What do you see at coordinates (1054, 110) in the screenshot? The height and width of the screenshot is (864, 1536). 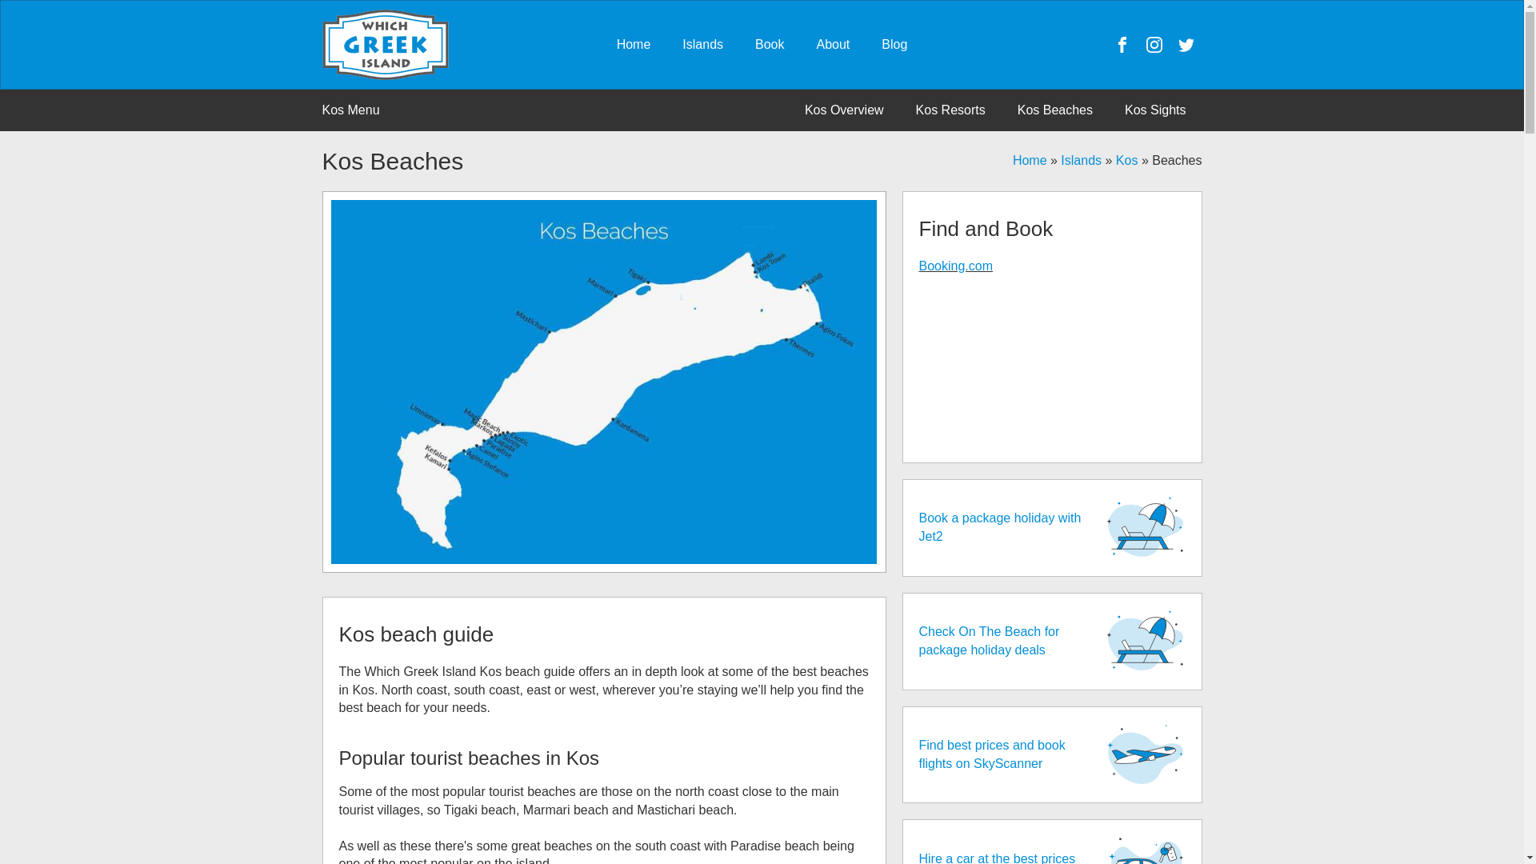 I see `Kos Beaches` at bounding box center [1054, 110].